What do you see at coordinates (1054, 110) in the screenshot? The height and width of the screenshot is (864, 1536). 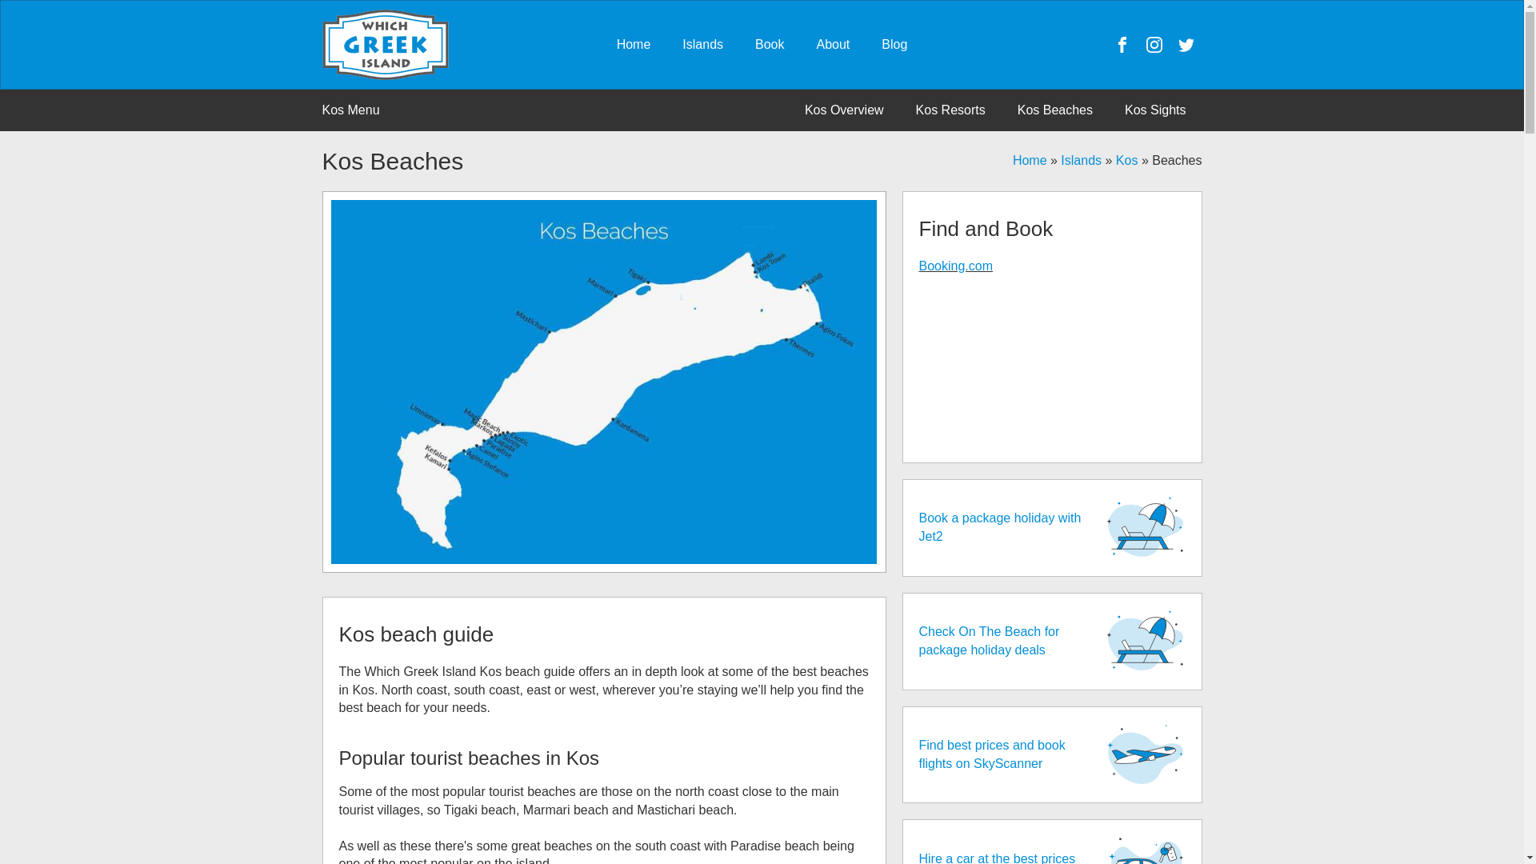 I see `Kos Beaches` at bounding box center [1054, 110].